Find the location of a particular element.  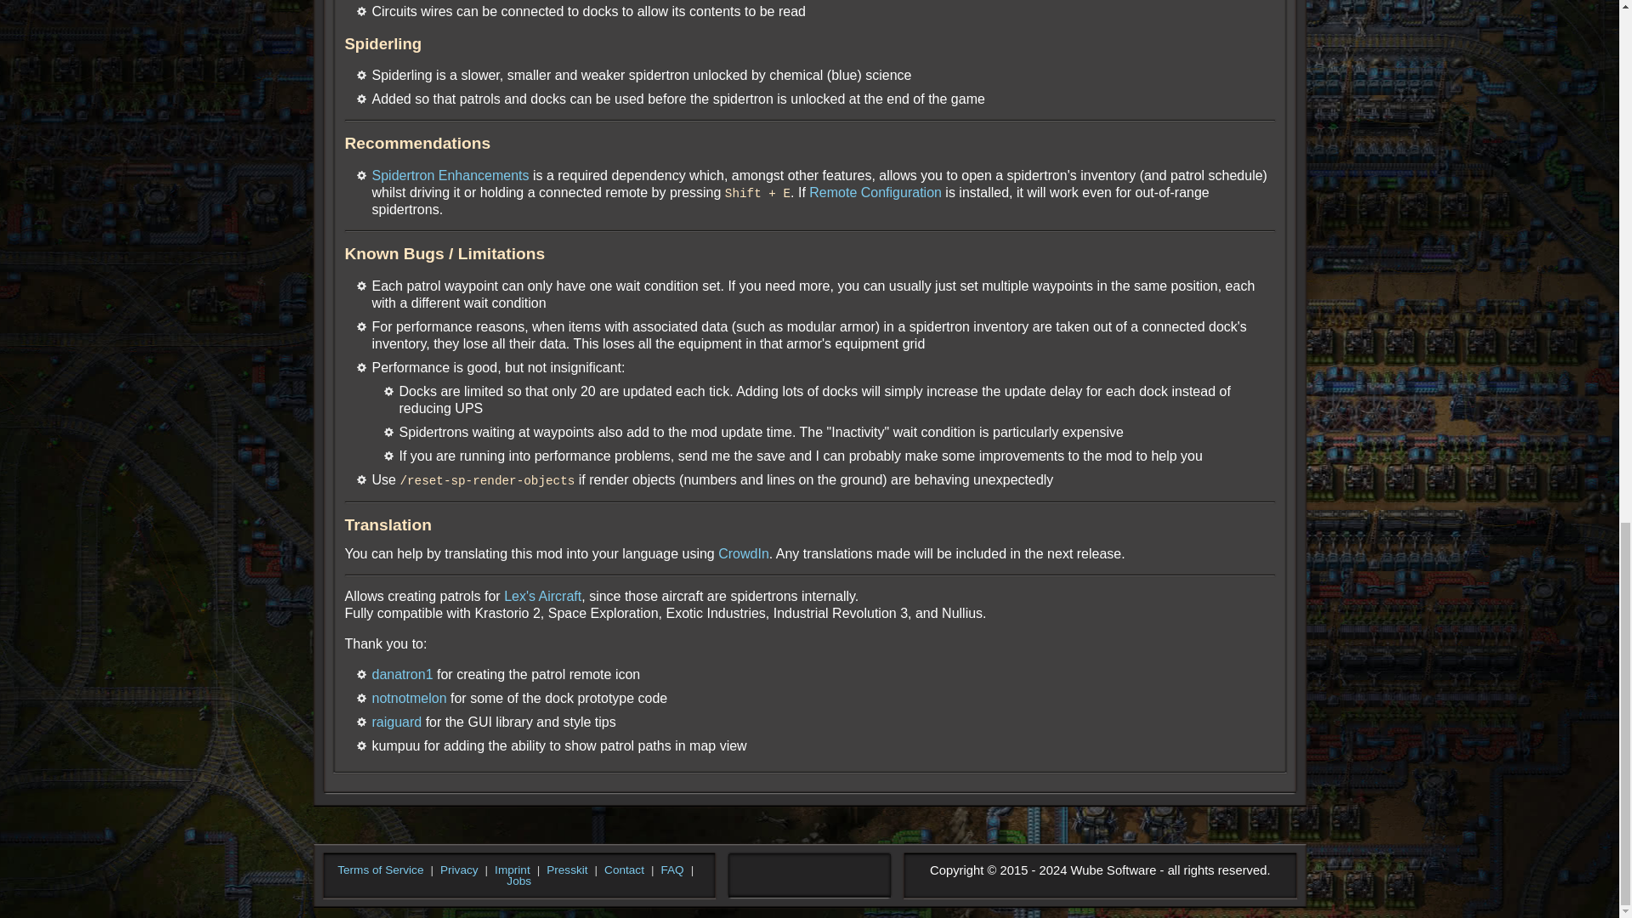

danatron1 is located at coordinates (403, 673).